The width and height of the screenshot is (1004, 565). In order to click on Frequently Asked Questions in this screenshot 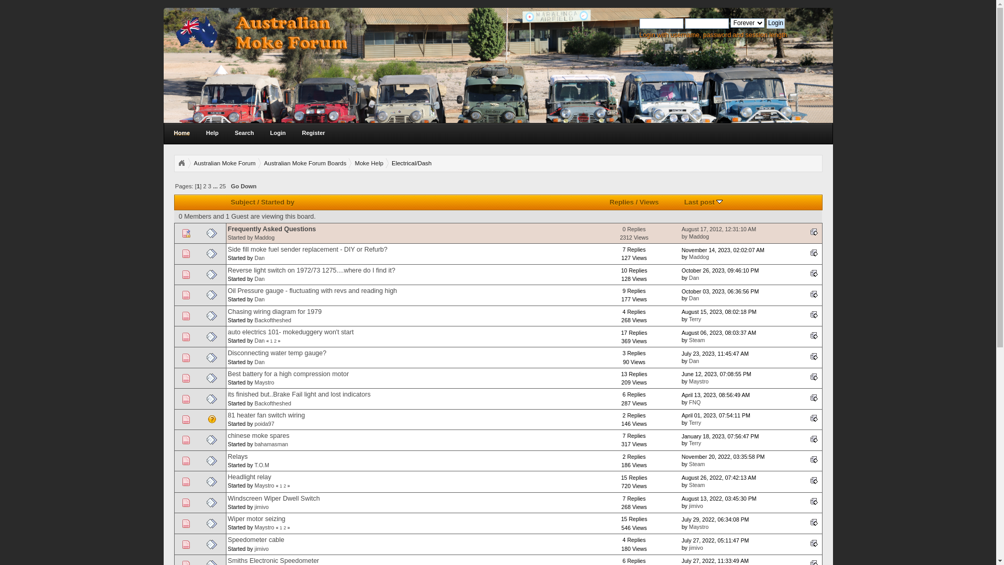, I will do `click(272, 229)`.